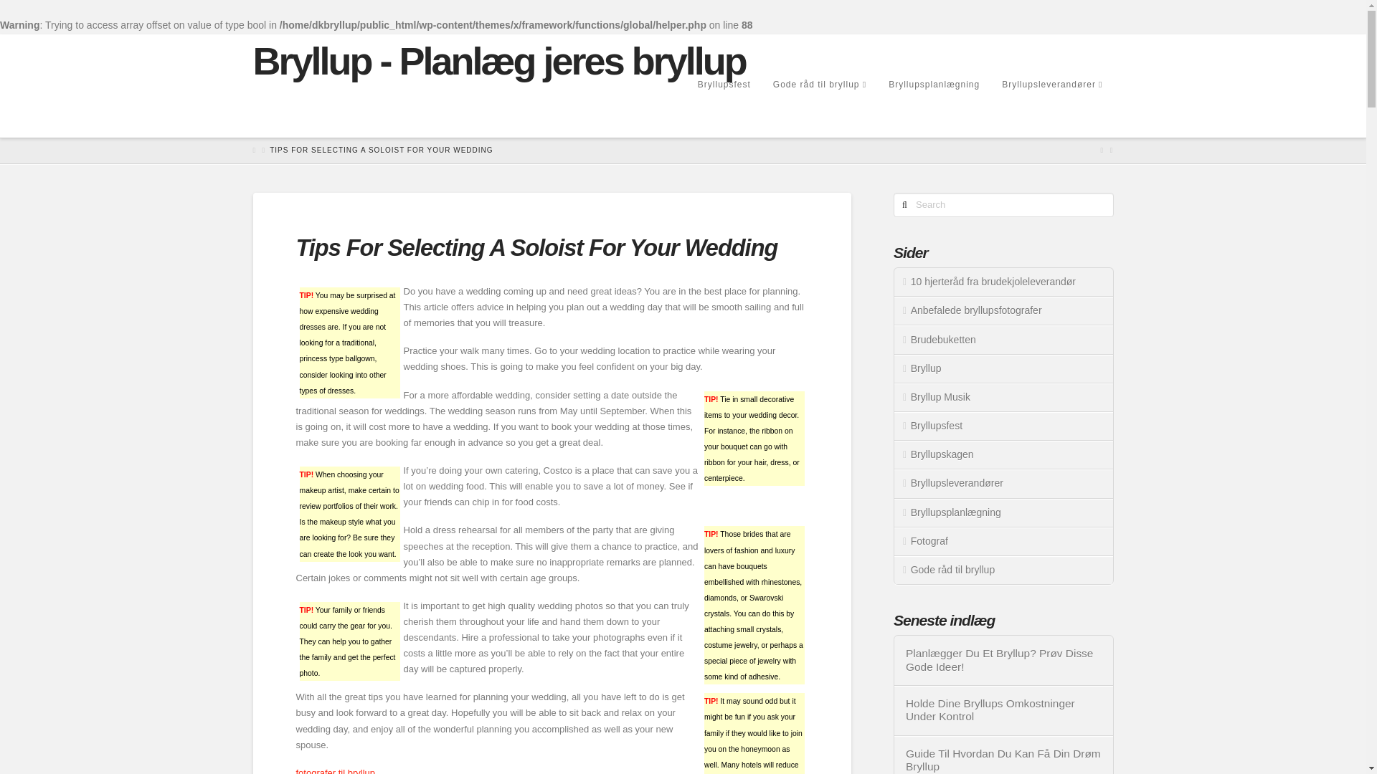 The height and width of the screenshot is (774, 1377). What do you see at coordinates (1003, 368) in the screenshot?
I see `Bryllup` at bounding box center [1003, 368].